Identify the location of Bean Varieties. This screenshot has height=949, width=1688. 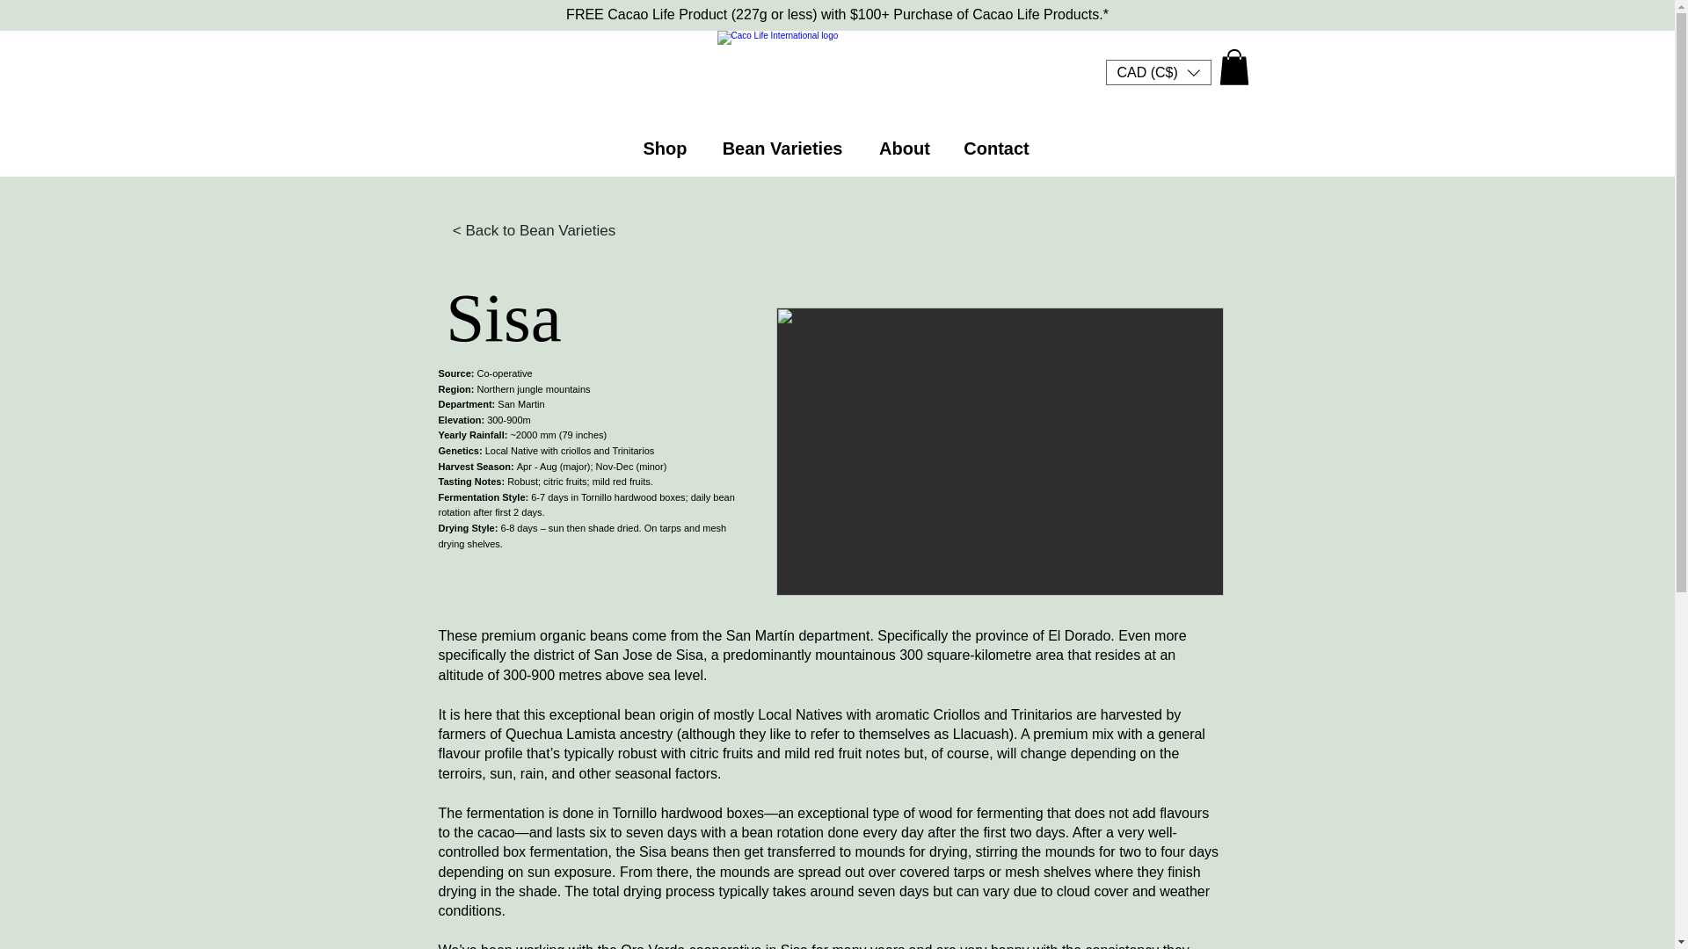
(782, 149).